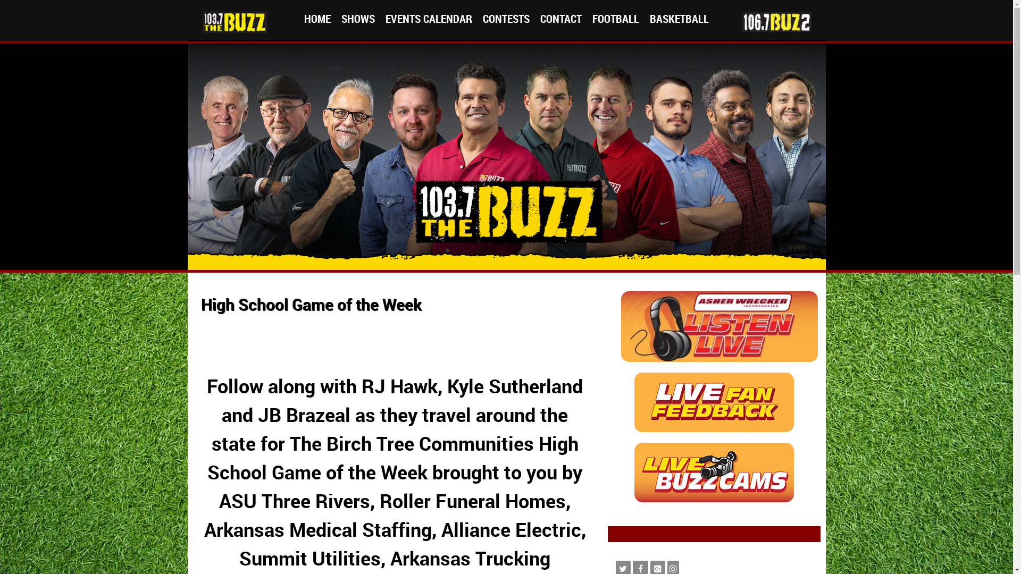 This screenshot has height=574, width=1021. What do you see at coordinates (561, 19) in the screenshot?
I see `CONTACT` at bounding box center [561, 19].